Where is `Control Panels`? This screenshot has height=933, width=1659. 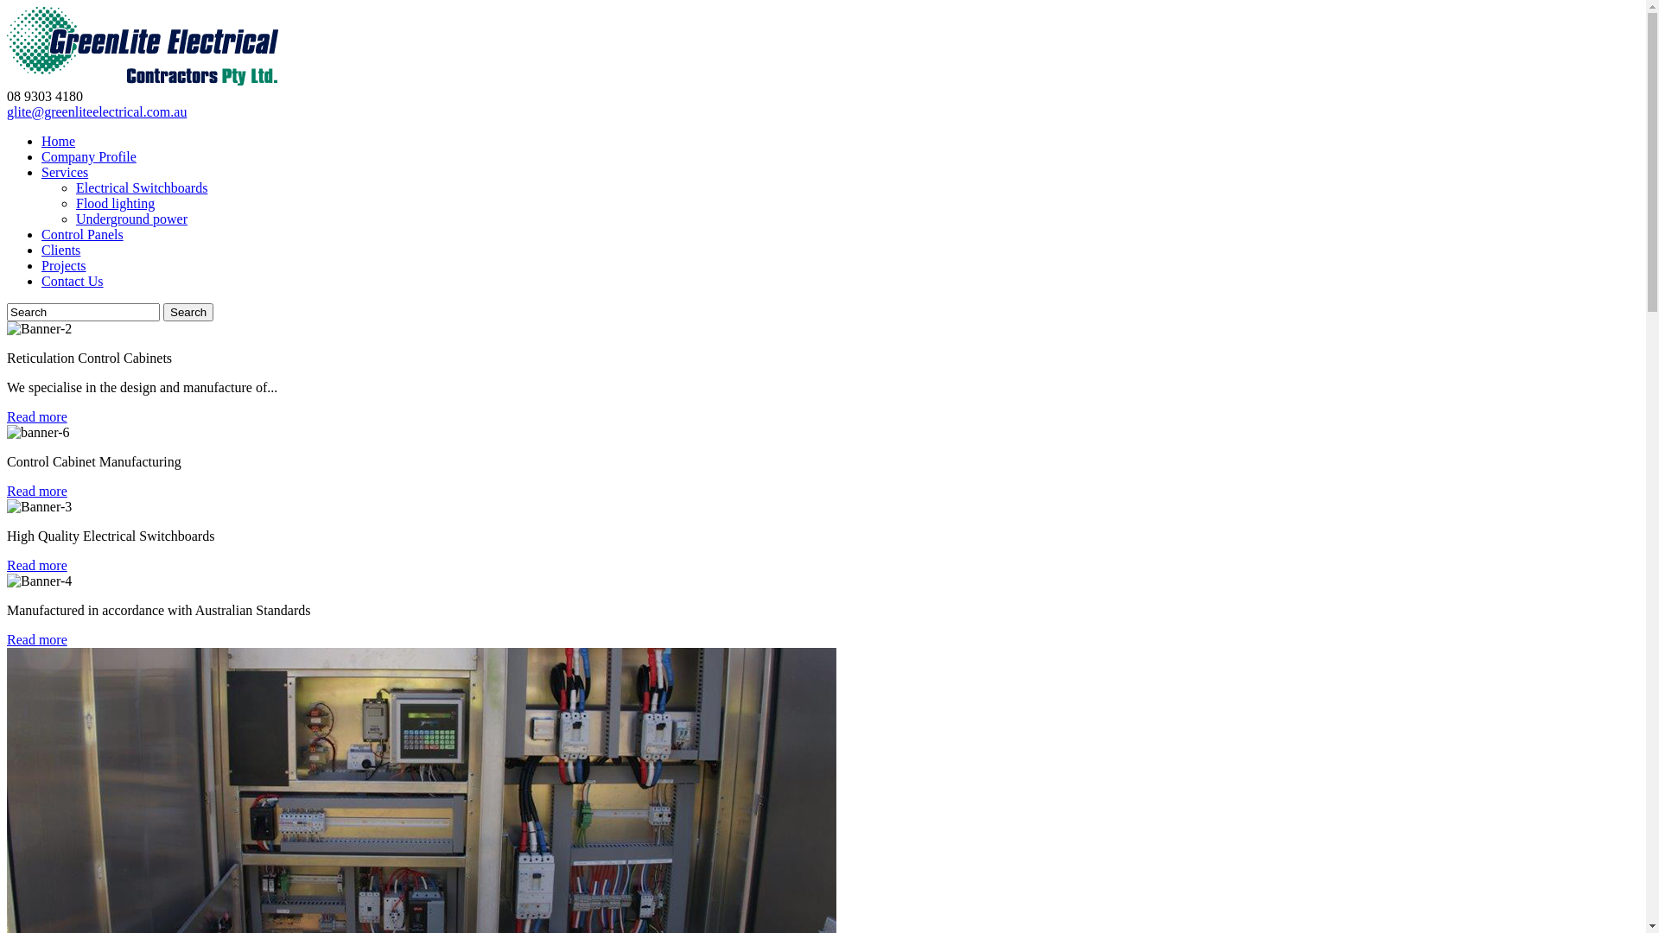
Control Panels is located at coordinates (83, 235).